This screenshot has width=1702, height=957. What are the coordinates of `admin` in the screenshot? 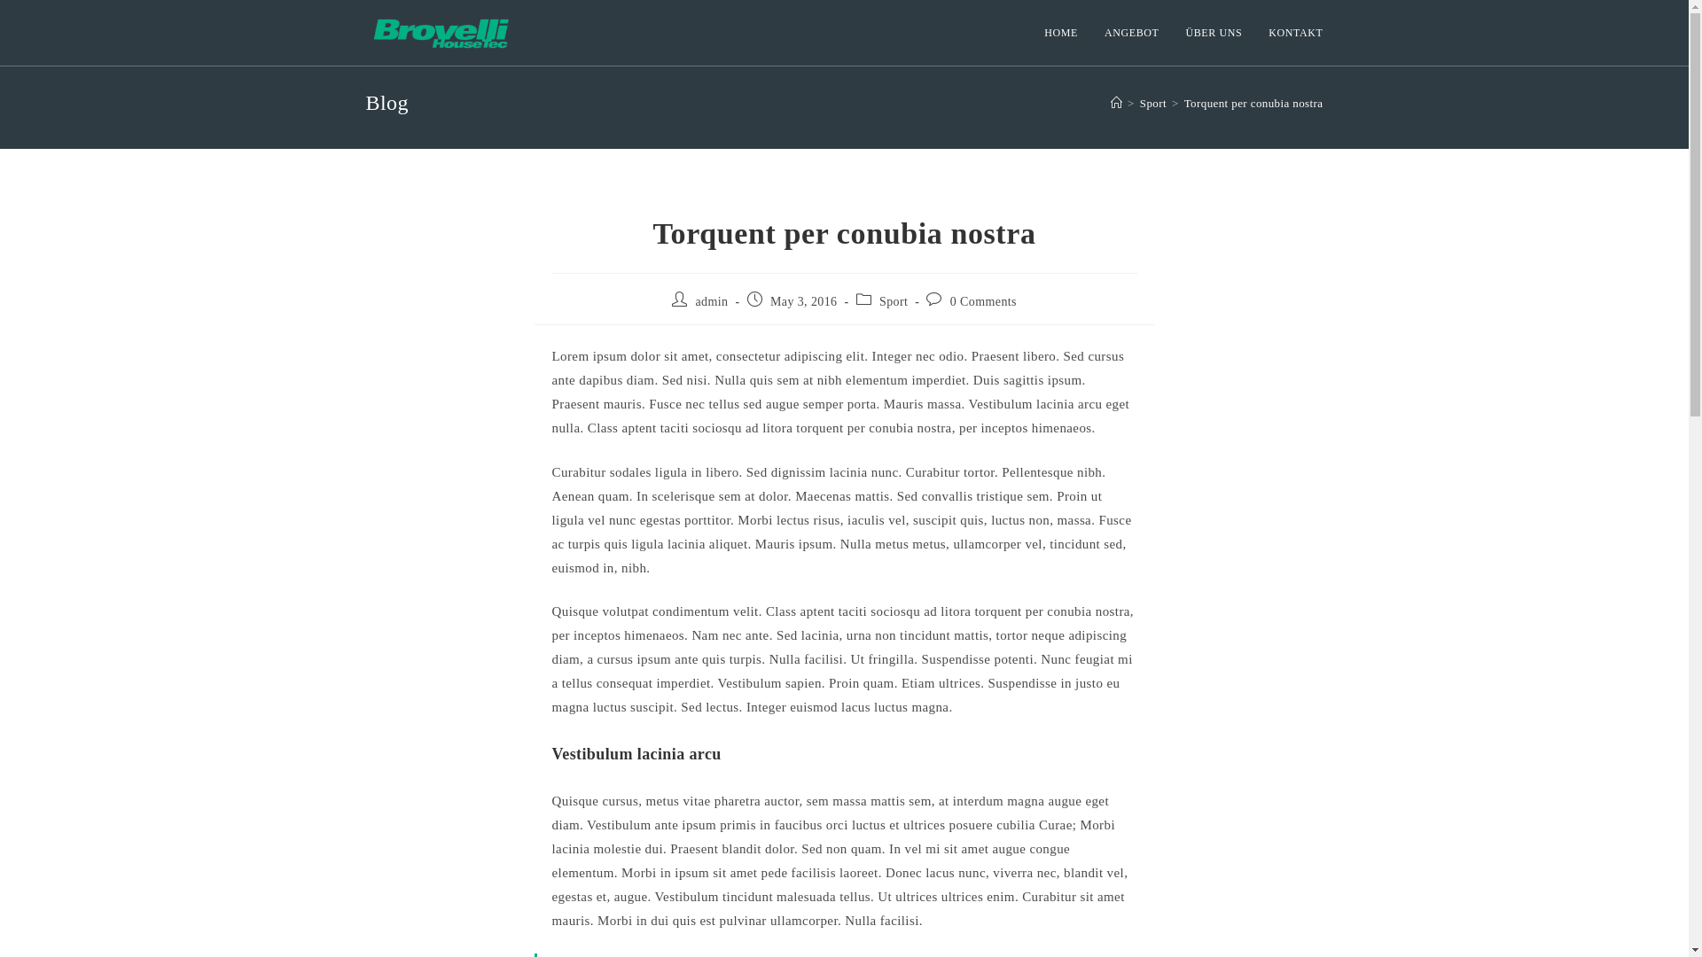 It's located at (711, 301).